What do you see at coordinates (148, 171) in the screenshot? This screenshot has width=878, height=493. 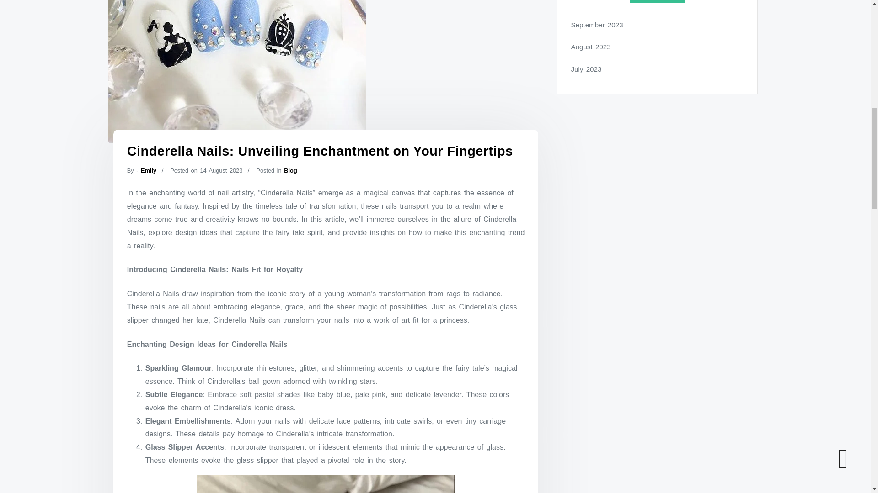 I see `Emily` at bounding box center [148, 171].